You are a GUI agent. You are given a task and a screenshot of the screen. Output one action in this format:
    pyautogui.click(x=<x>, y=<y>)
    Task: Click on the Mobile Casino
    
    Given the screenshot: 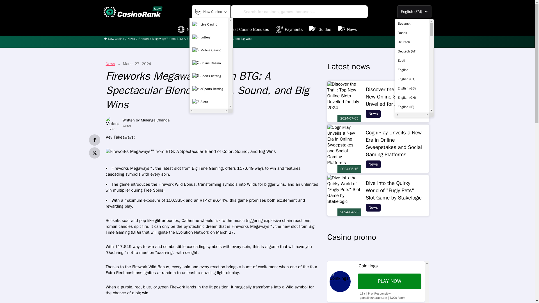 What is the action you would take?
    pyautogui.click(x=209, y=50)
    